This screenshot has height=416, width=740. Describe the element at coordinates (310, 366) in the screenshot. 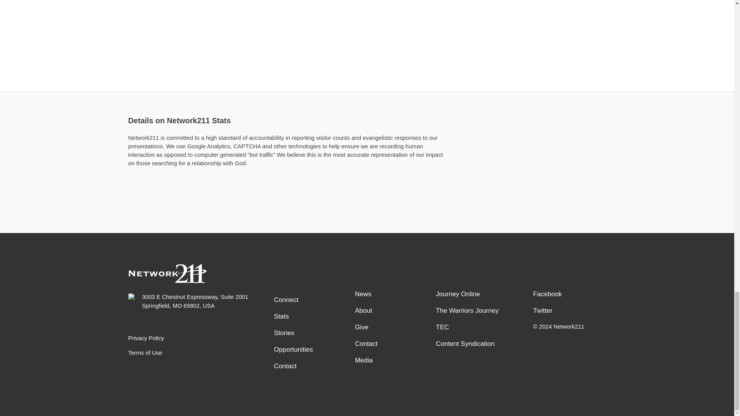

I see `Contact` at that location.